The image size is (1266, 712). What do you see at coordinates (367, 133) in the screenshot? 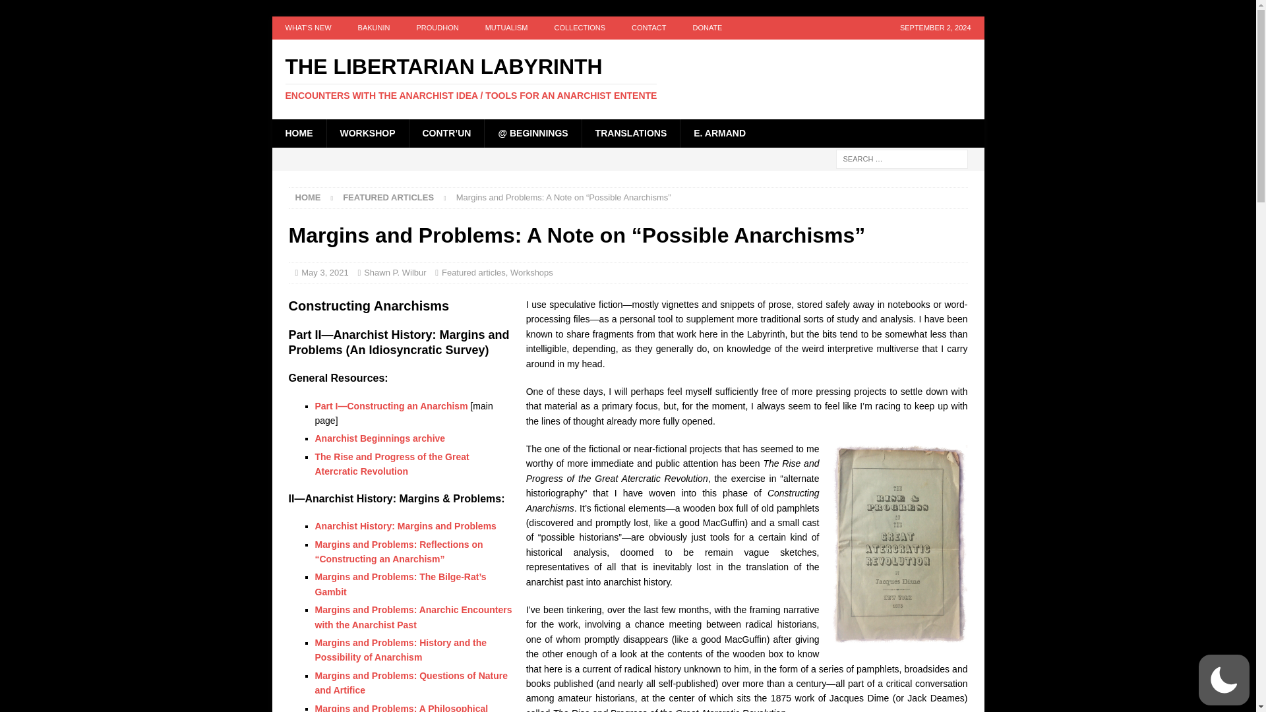
I see `WORKSHOP` at bounding box center [367, 133].